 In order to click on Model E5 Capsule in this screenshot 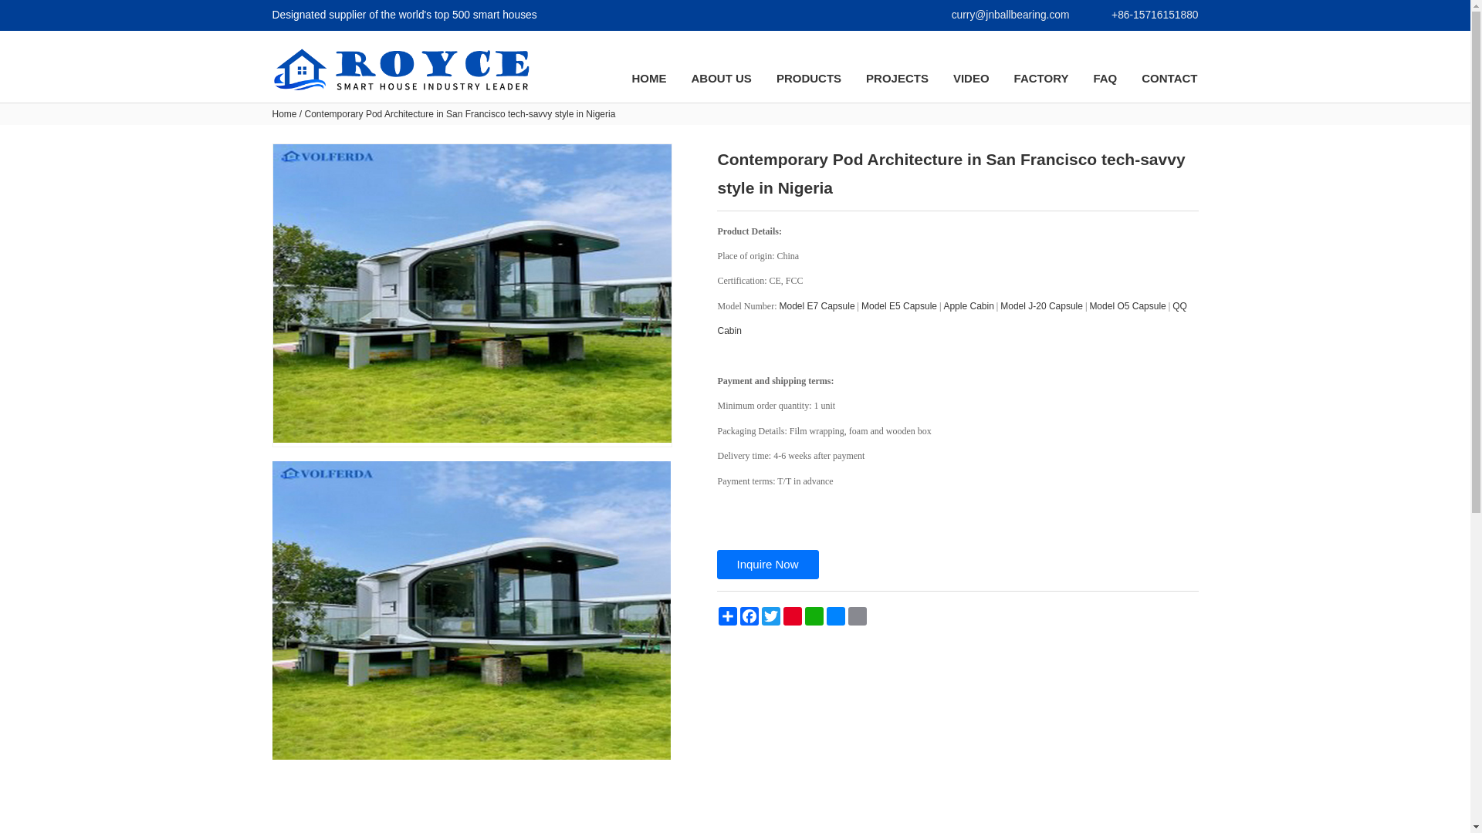, I will do `click(898, 305)`.